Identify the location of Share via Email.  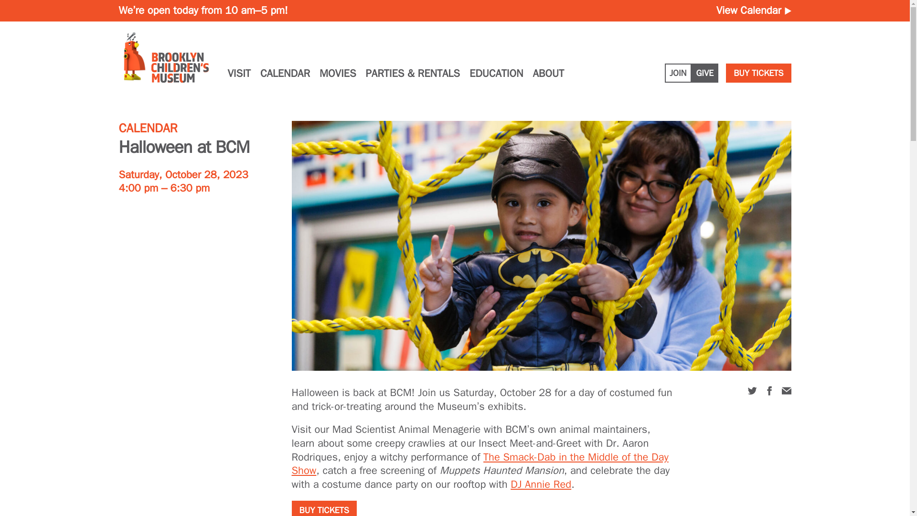
(786, 391).